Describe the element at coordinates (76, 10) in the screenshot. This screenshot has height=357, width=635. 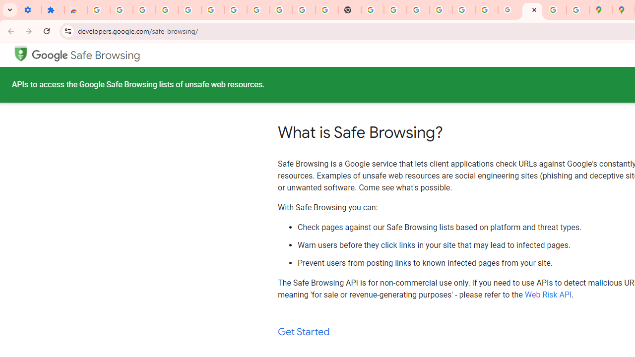
I see `Reviews: Helix Fruit Jump Arcade Game` at that location.